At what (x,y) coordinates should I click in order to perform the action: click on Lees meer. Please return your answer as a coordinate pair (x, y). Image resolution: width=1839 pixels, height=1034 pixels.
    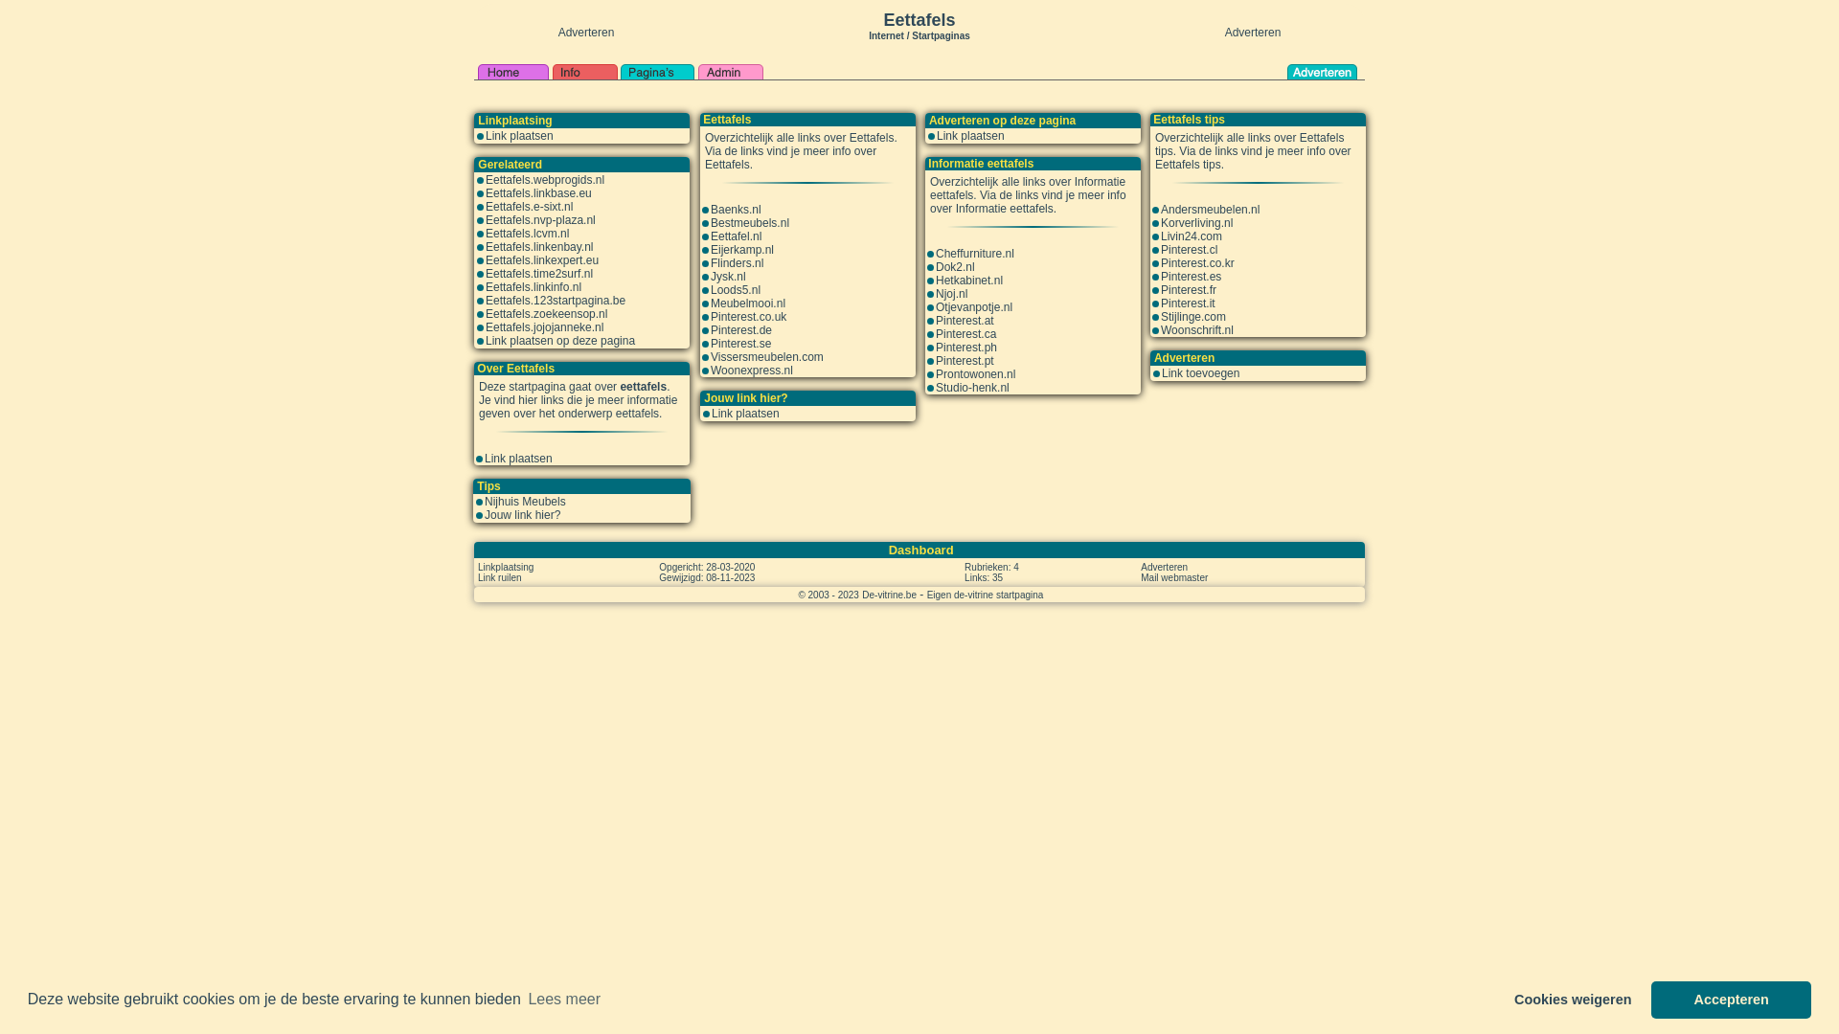
    Looking at the image, I should click on (564, 1000).